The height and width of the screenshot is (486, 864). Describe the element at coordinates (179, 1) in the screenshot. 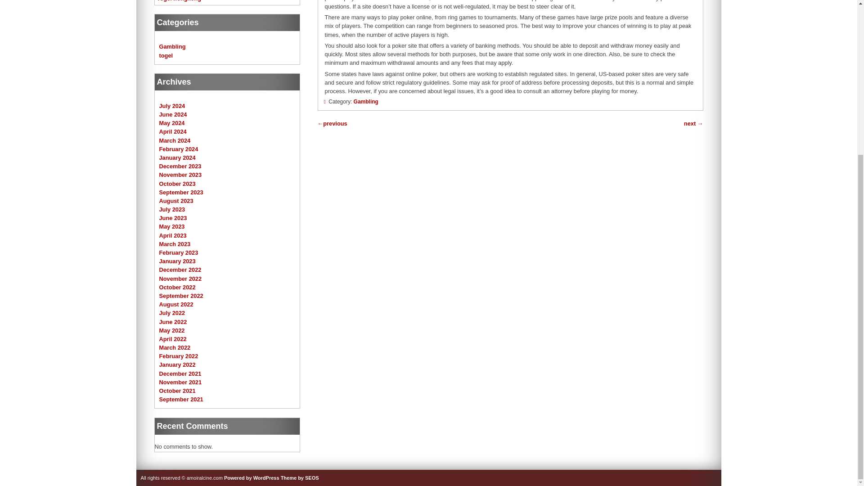

I see `Togel hongkong` at that location.